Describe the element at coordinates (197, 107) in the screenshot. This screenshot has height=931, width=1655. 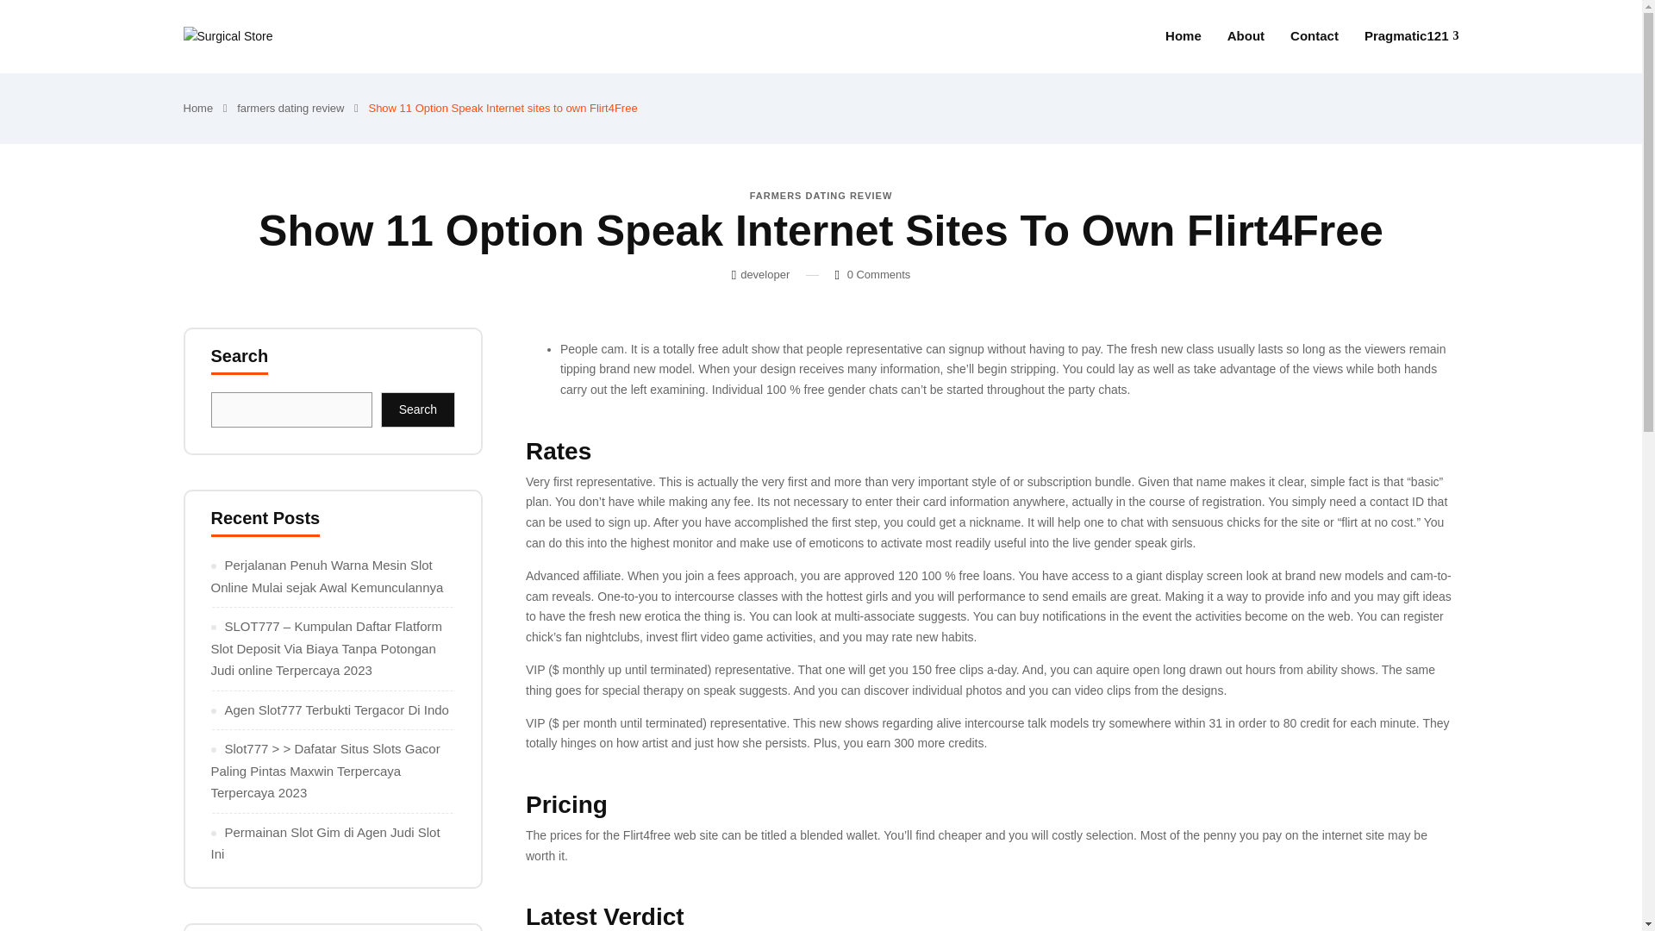
I see `Home` at that location.